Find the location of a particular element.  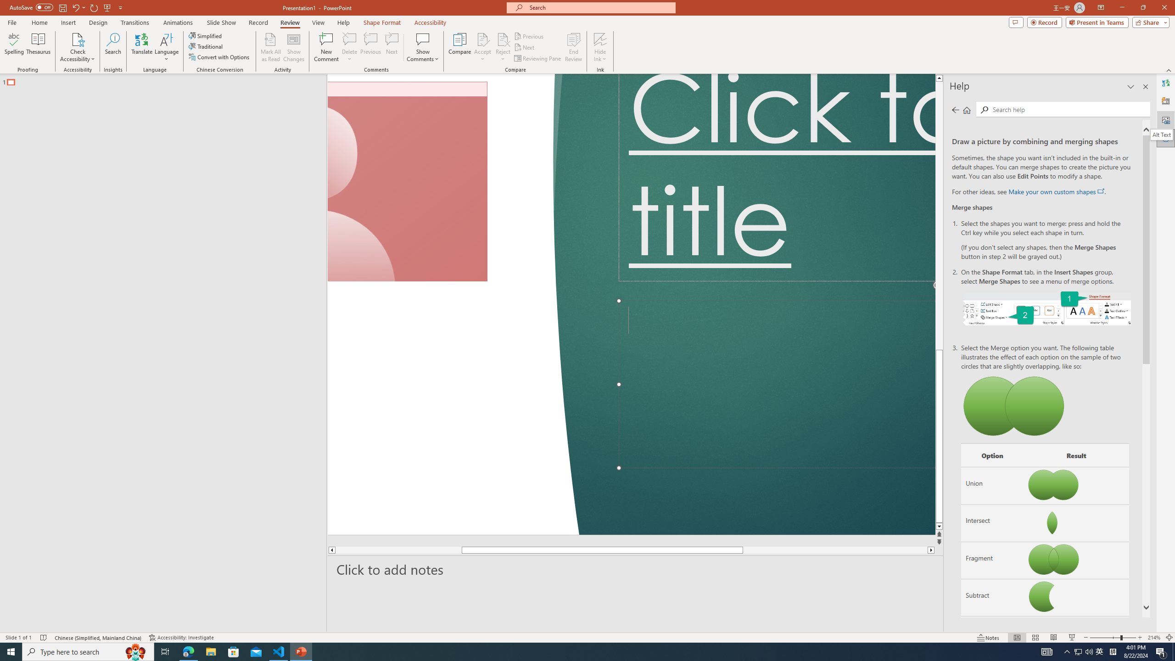

Subtract is located at coordinates (992, 598).